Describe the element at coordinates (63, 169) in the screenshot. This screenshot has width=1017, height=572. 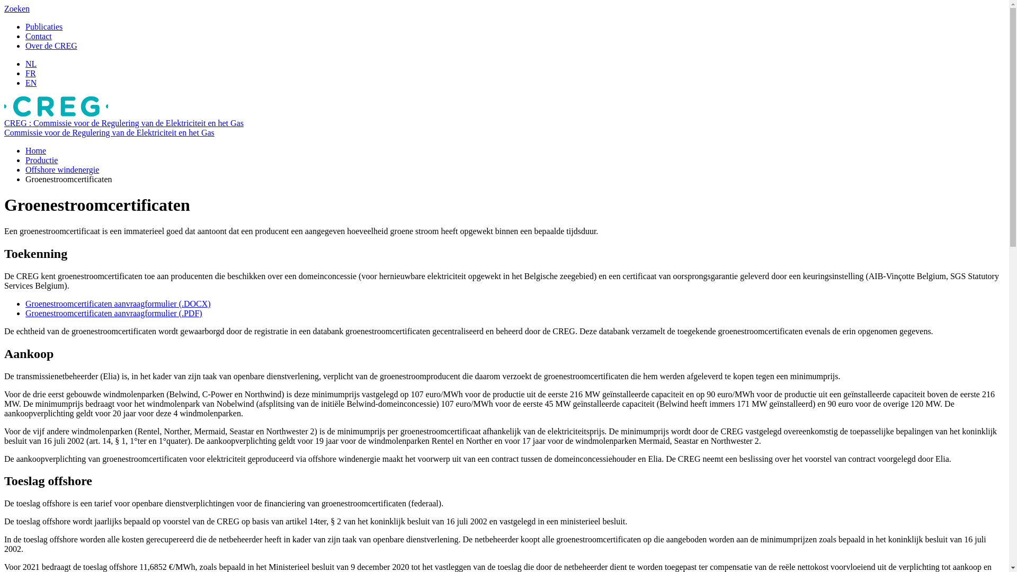
I see `Offshore windenergie` at that location.